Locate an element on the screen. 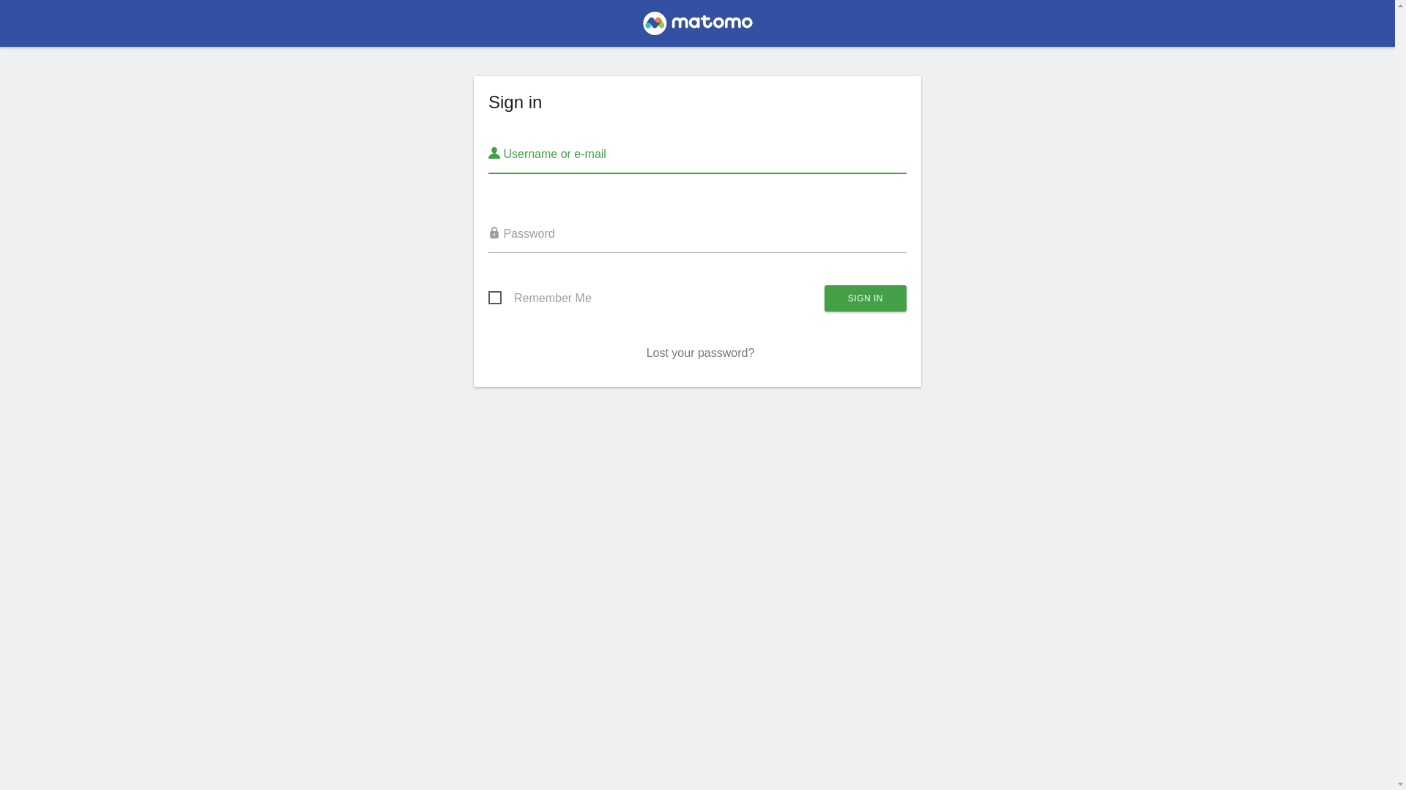 Image resolution: width=1406 pixels, height=790 pixels. Matomo # free/libre analytics platform is located at coordinates (697, 28).